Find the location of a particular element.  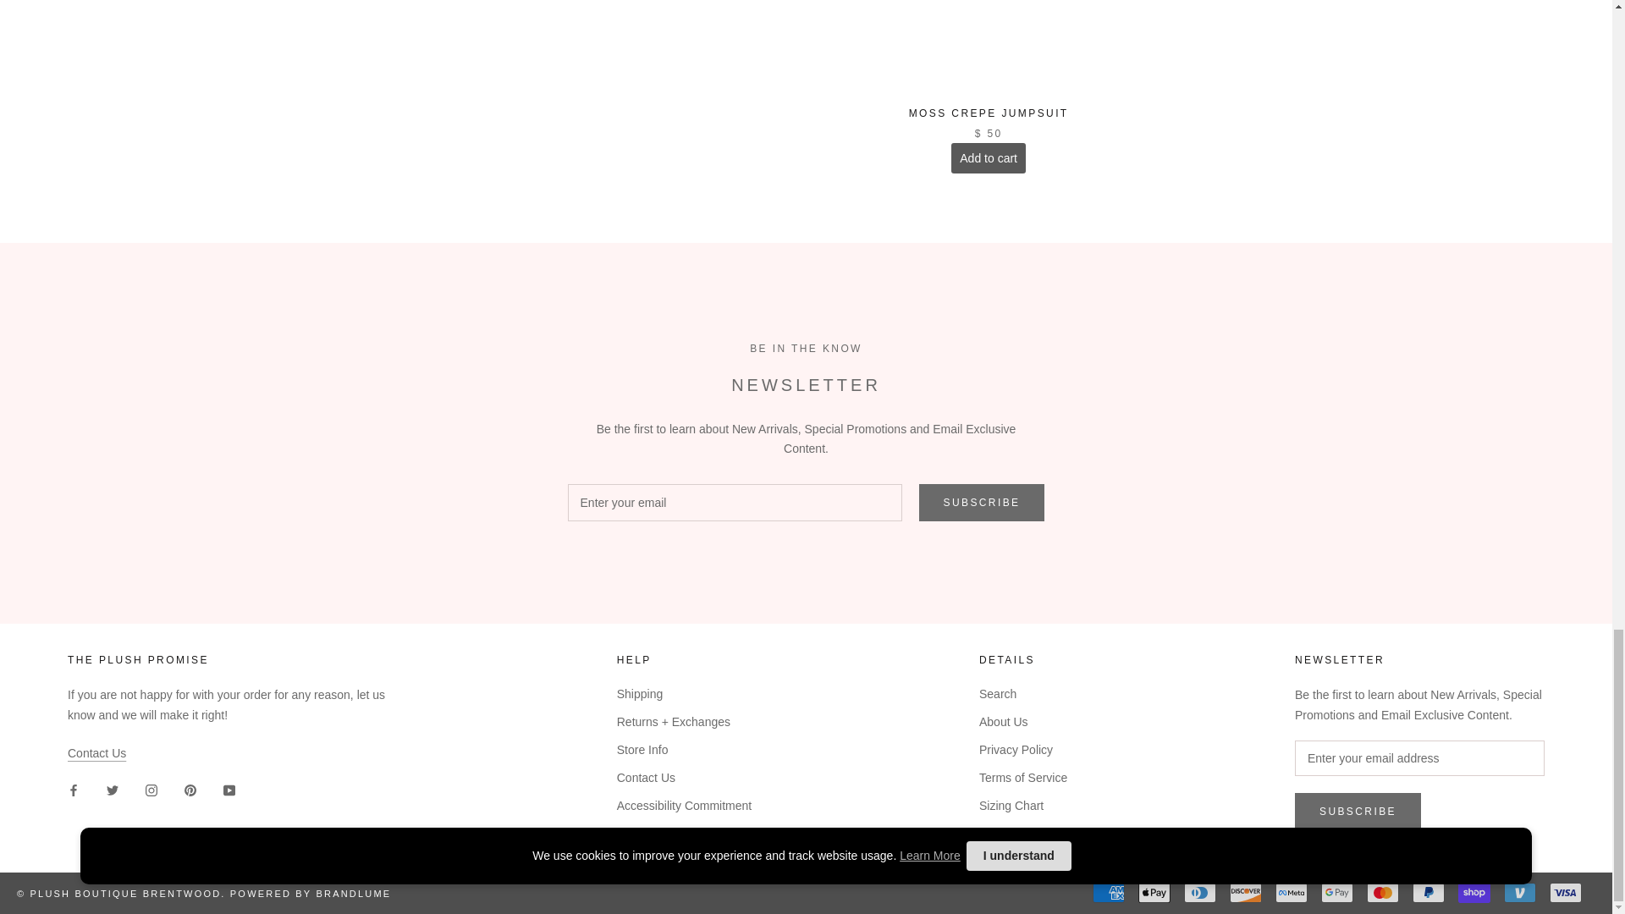

Discover is located at coordinates (1246, 893).